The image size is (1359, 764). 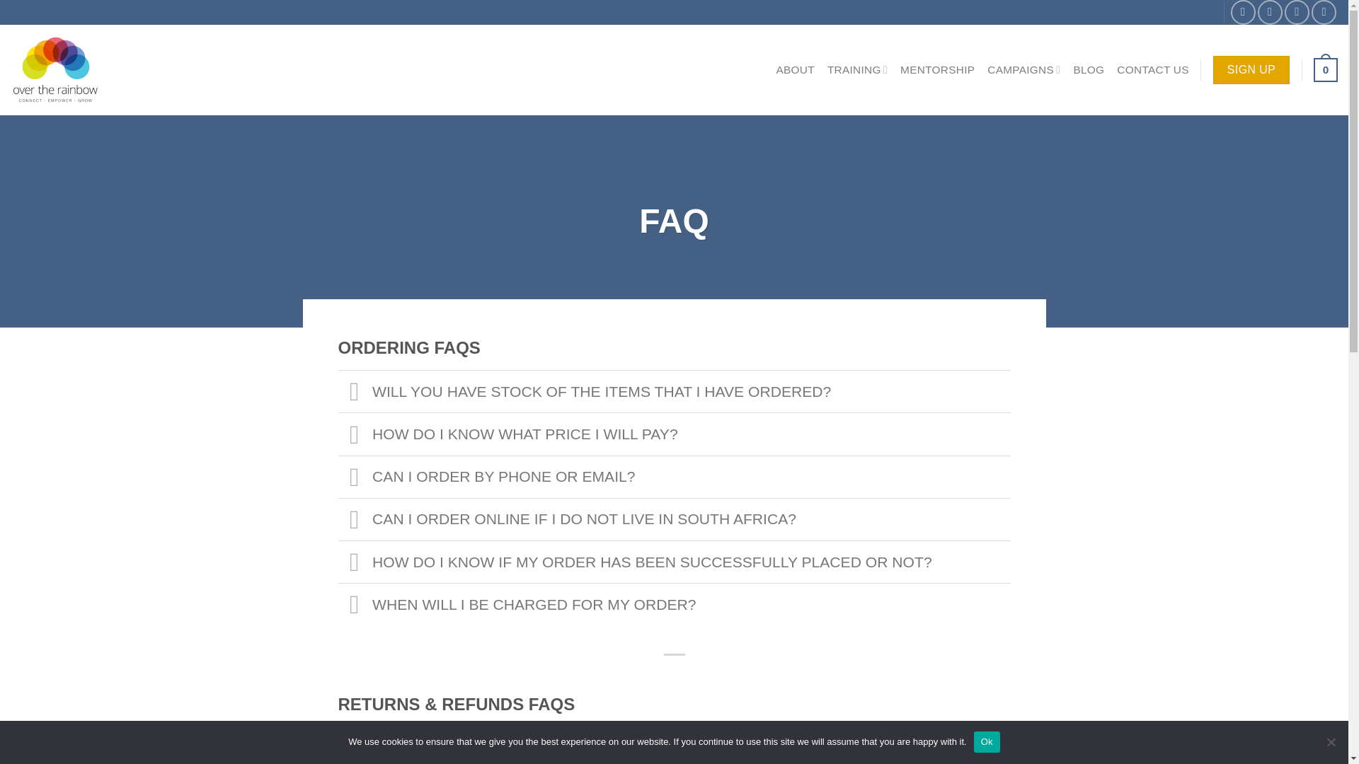 I want to click on CONTACT US, so click(x=1153, y=69).